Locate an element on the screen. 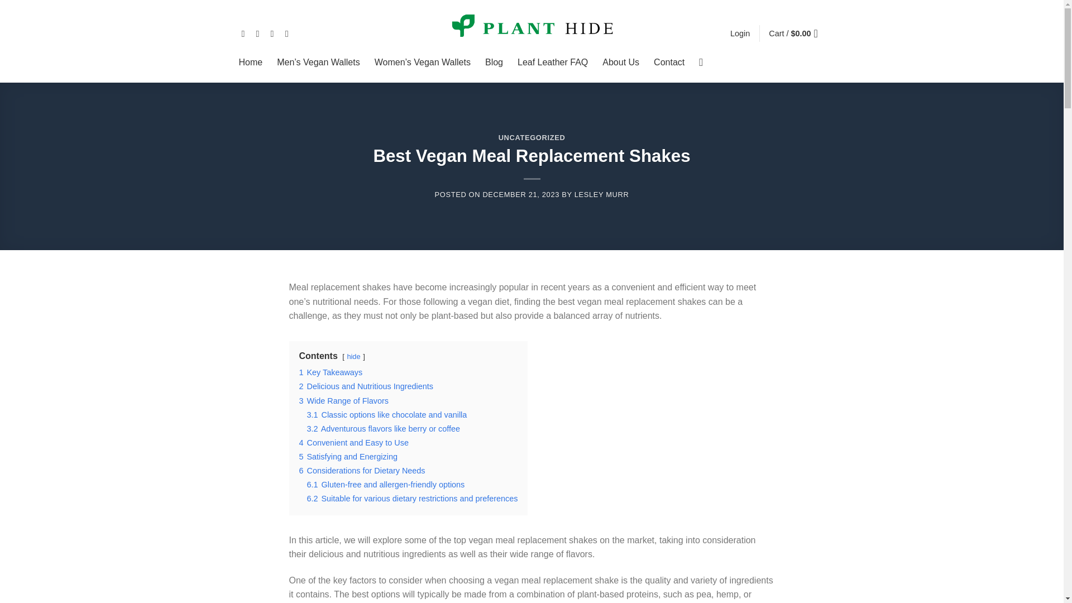  About Us is located at coordinates (621, 62).